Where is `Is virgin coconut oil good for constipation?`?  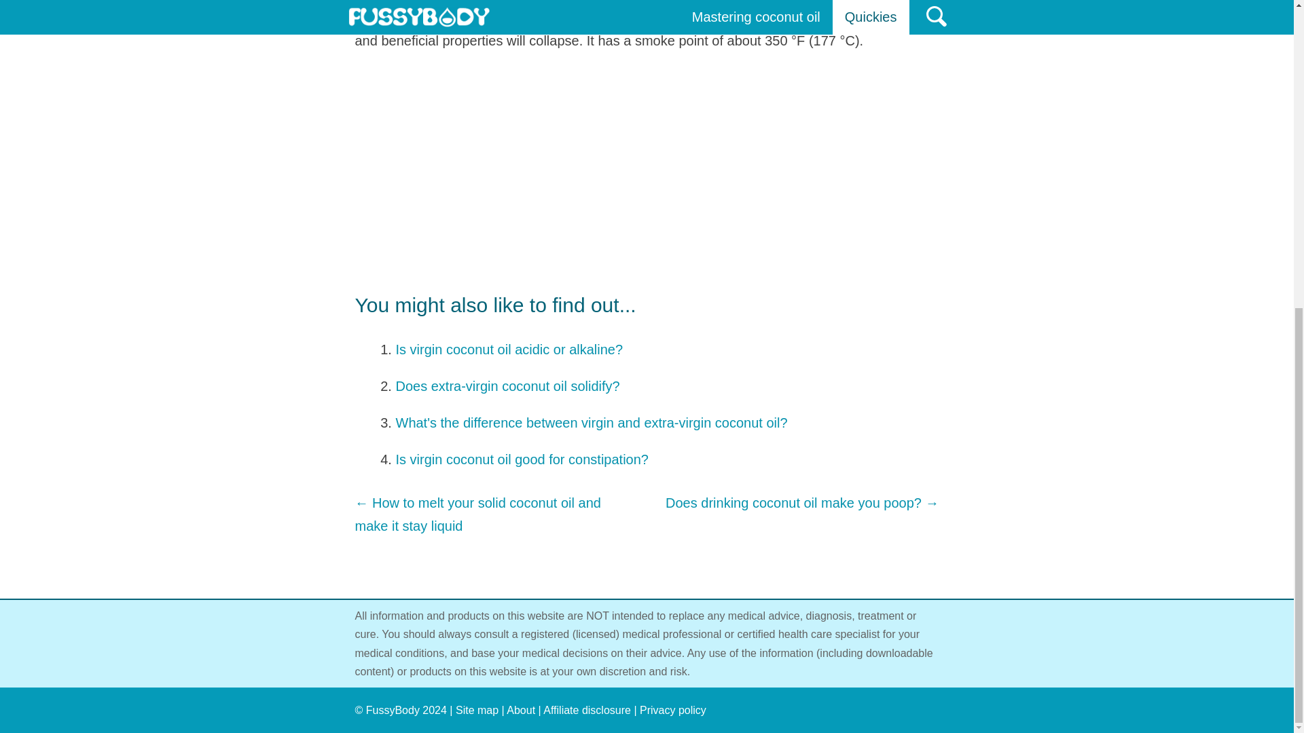
Is virgin coconut oil good for constipation? is located at coordinates (522, 459).